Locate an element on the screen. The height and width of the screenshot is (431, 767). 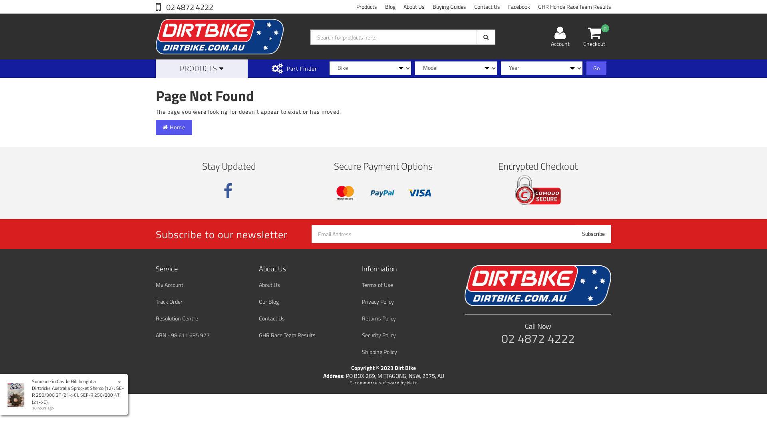
Subscribe is located at coordinates (594, 234).